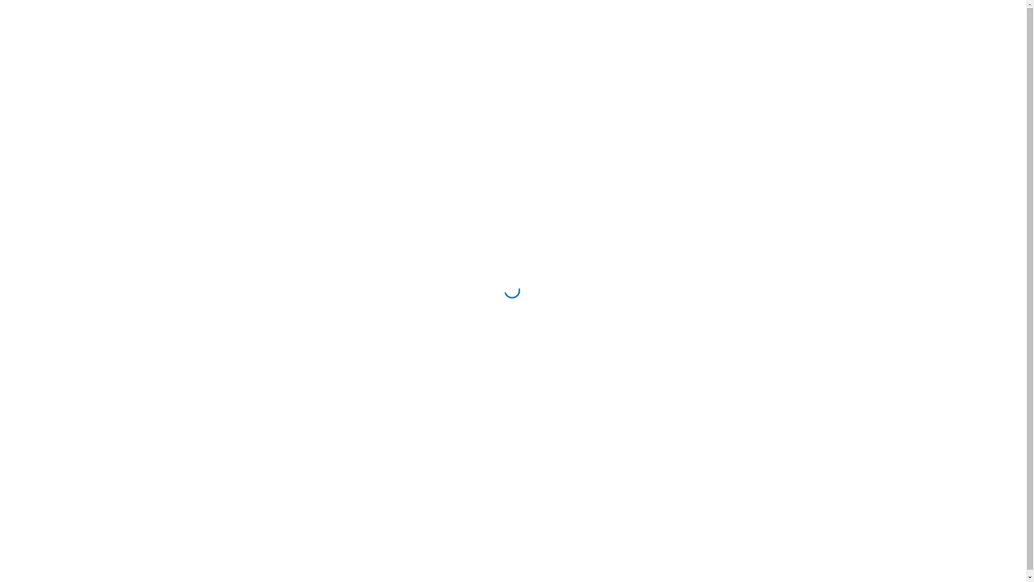  I want to click on Read More, so click(431, 456).